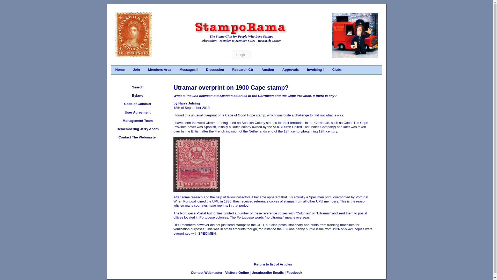  Describe the element at coordinates (138, 121) in the screenshot. I see `Management Team` at that location.